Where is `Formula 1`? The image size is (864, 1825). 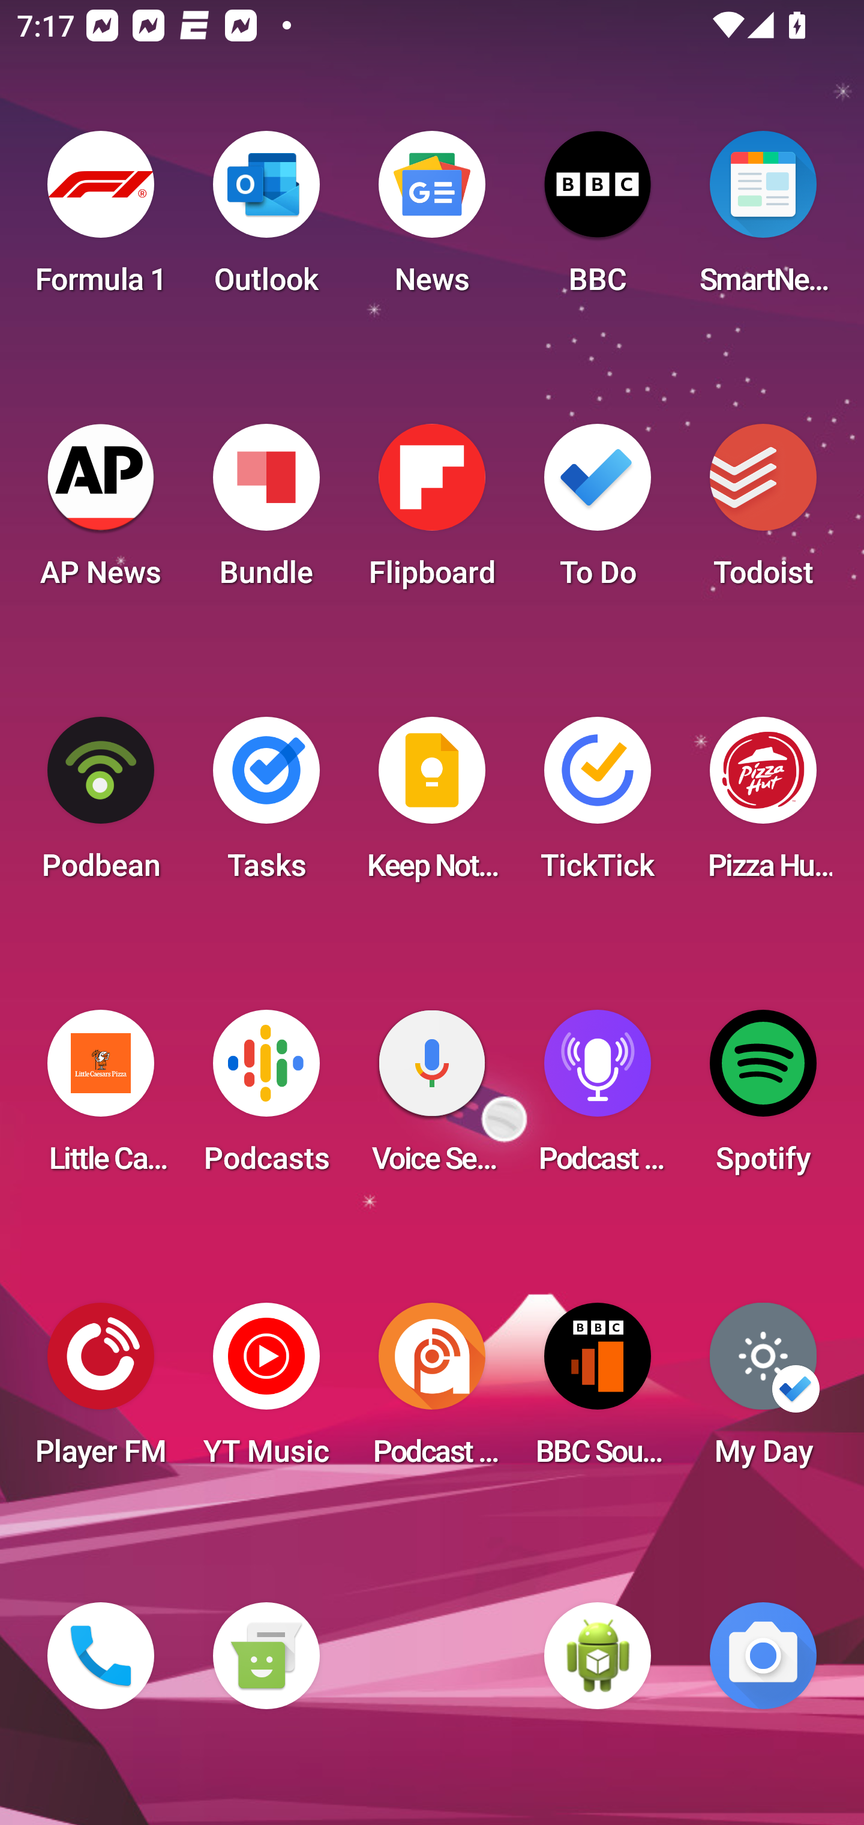
Formula 1 is located at coordinates (101, 220).